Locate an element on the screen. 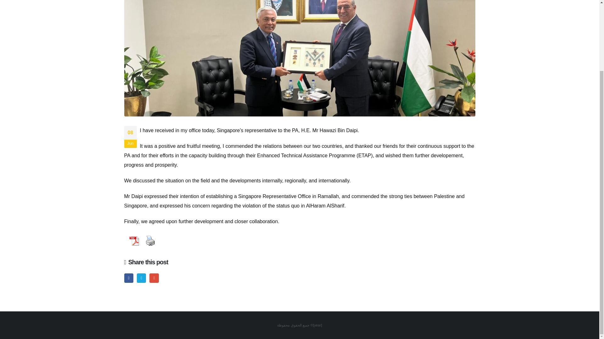 This screenshot has height=339, width=604. Facebook is located at coordinates (128, 277).